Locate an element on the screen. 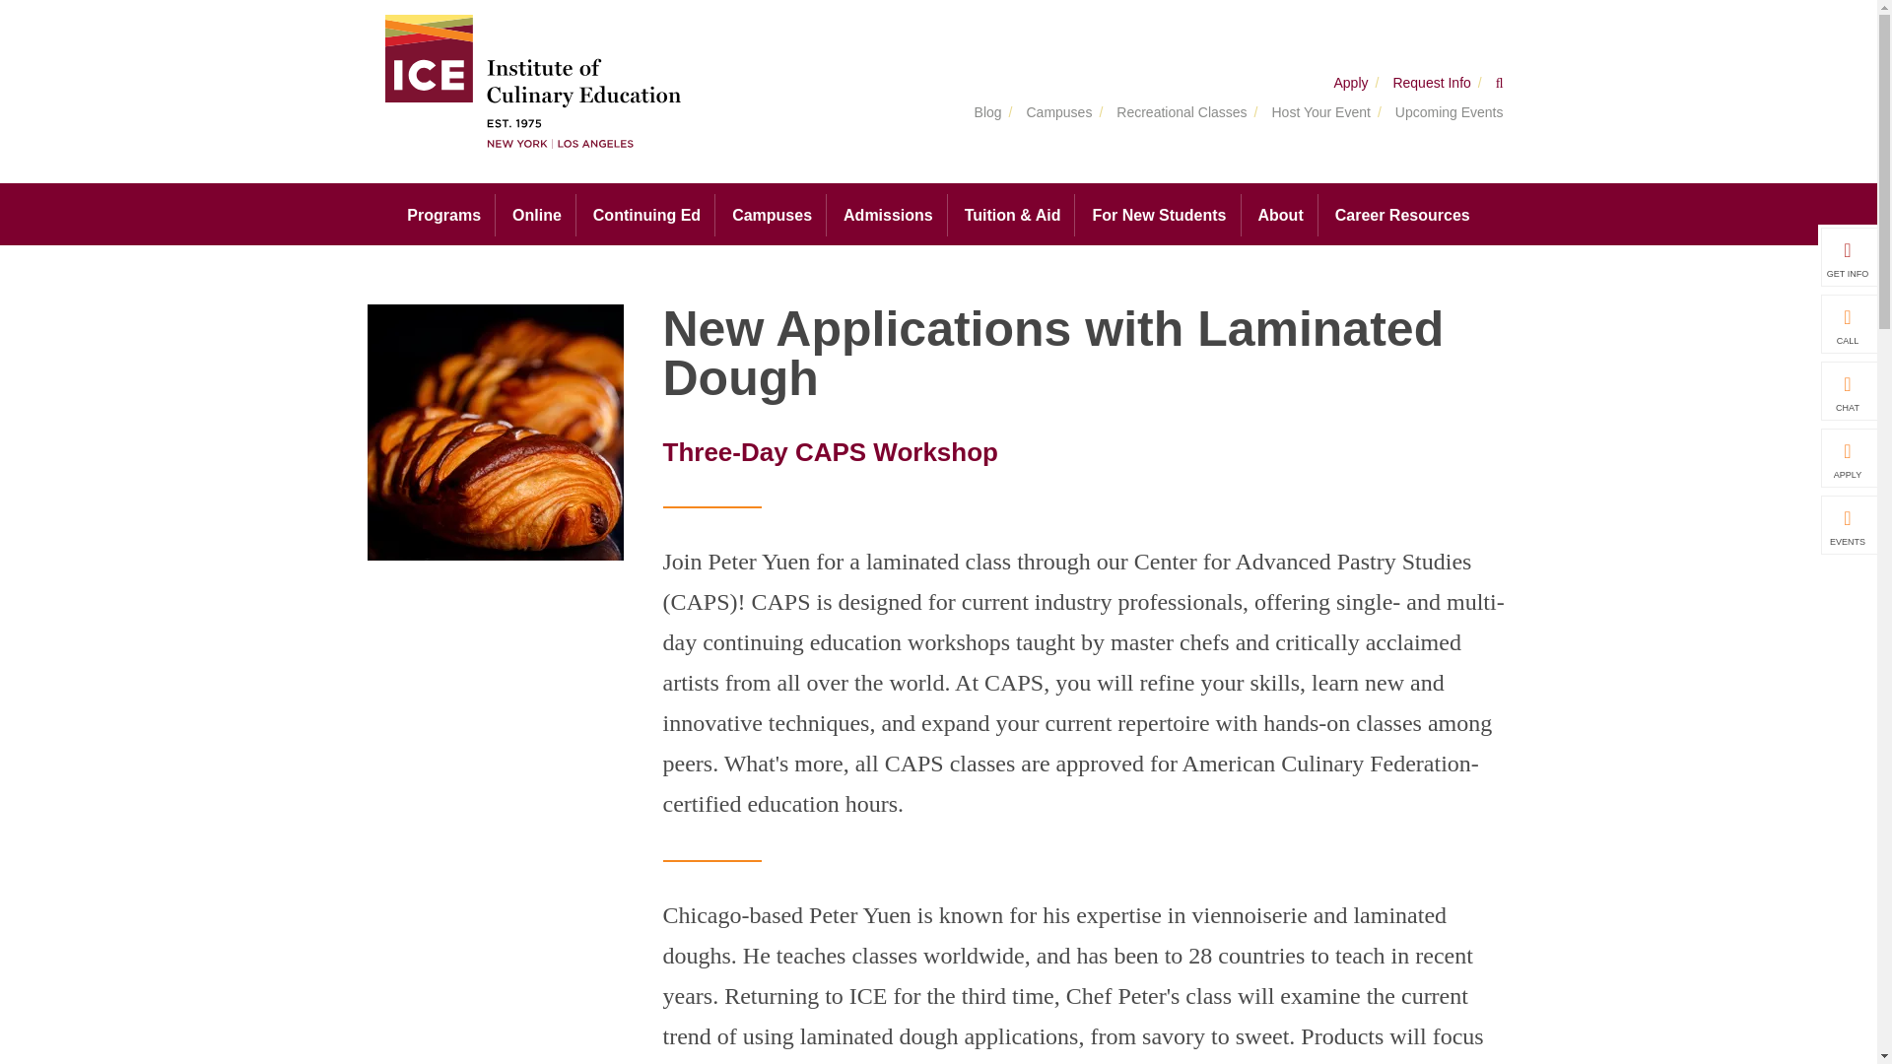 Image resolution: width=1892 pixels, height=1064 pixels. Campuses is located at coordinates (773, 215).